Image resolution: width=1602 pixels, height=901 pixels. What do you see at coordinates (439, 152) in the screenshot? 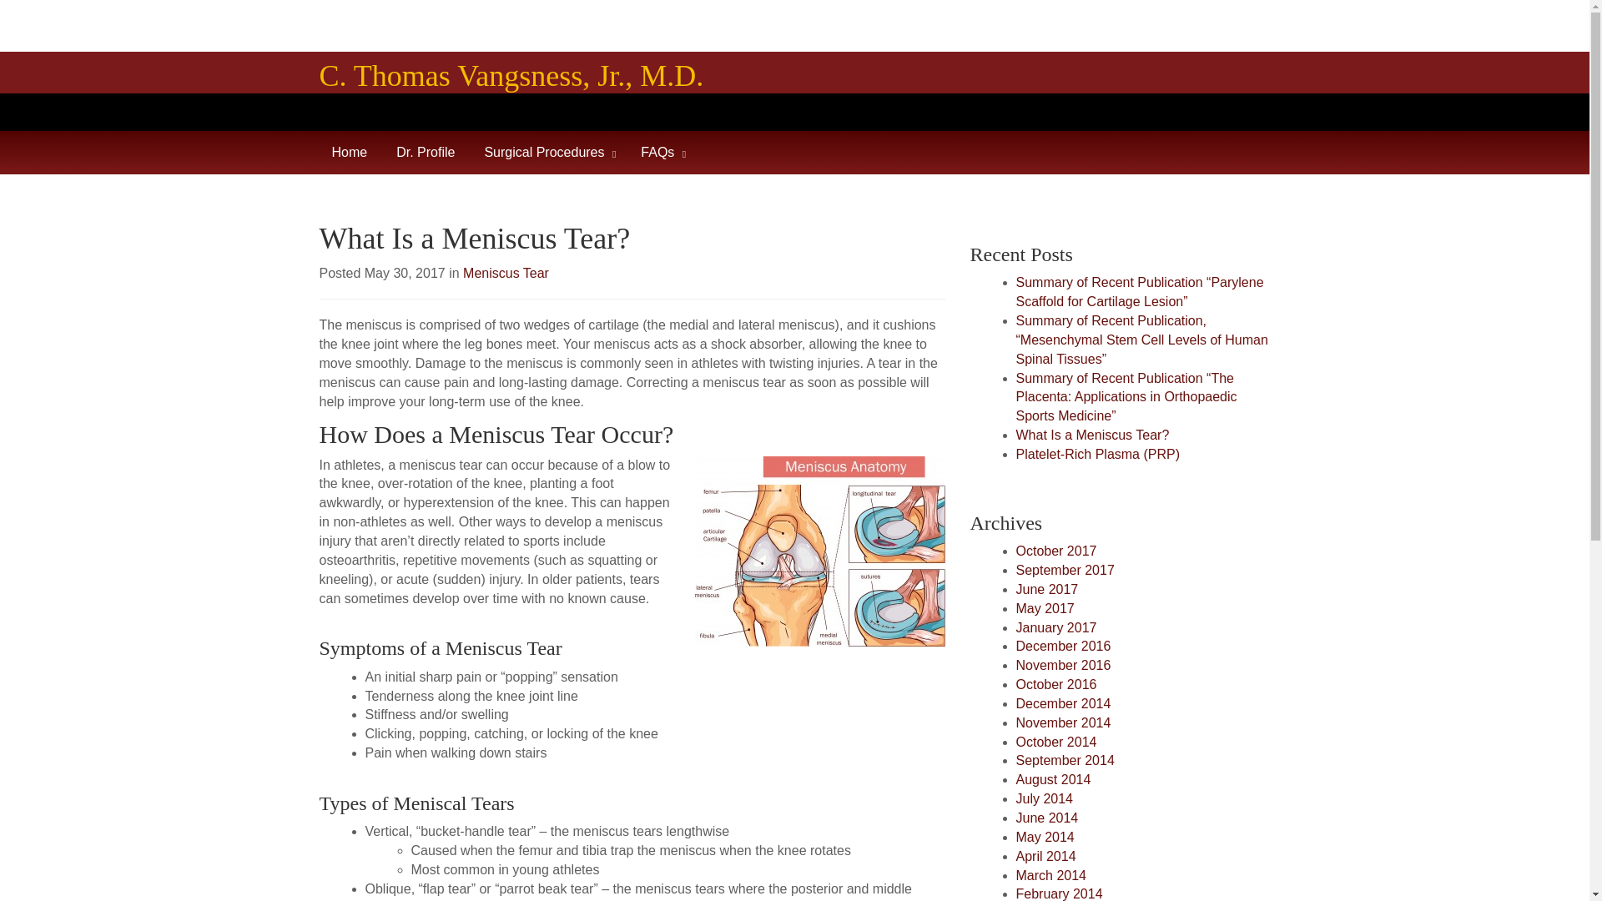
I see `Dr. Profile` at bounding box center [439, 152].